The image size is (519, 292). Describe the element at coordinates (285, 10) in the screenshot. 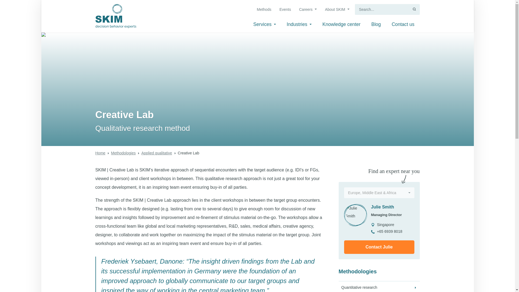

I see `Events` at that location.